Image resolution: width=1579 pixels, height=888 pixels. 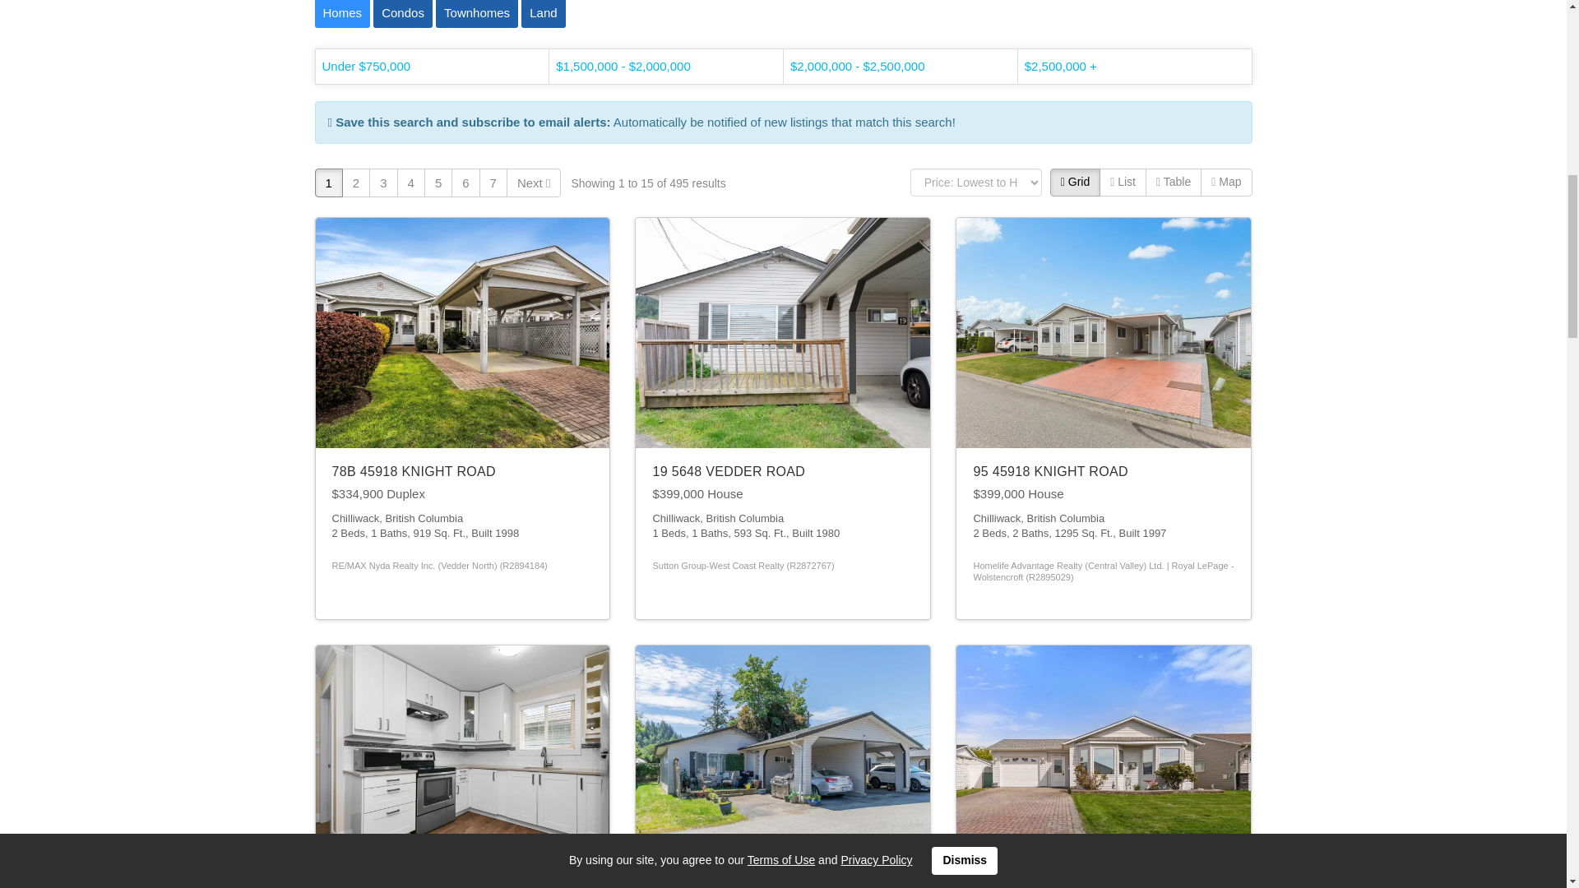 I want to click on Townhomes, so click(x=476, y=13).